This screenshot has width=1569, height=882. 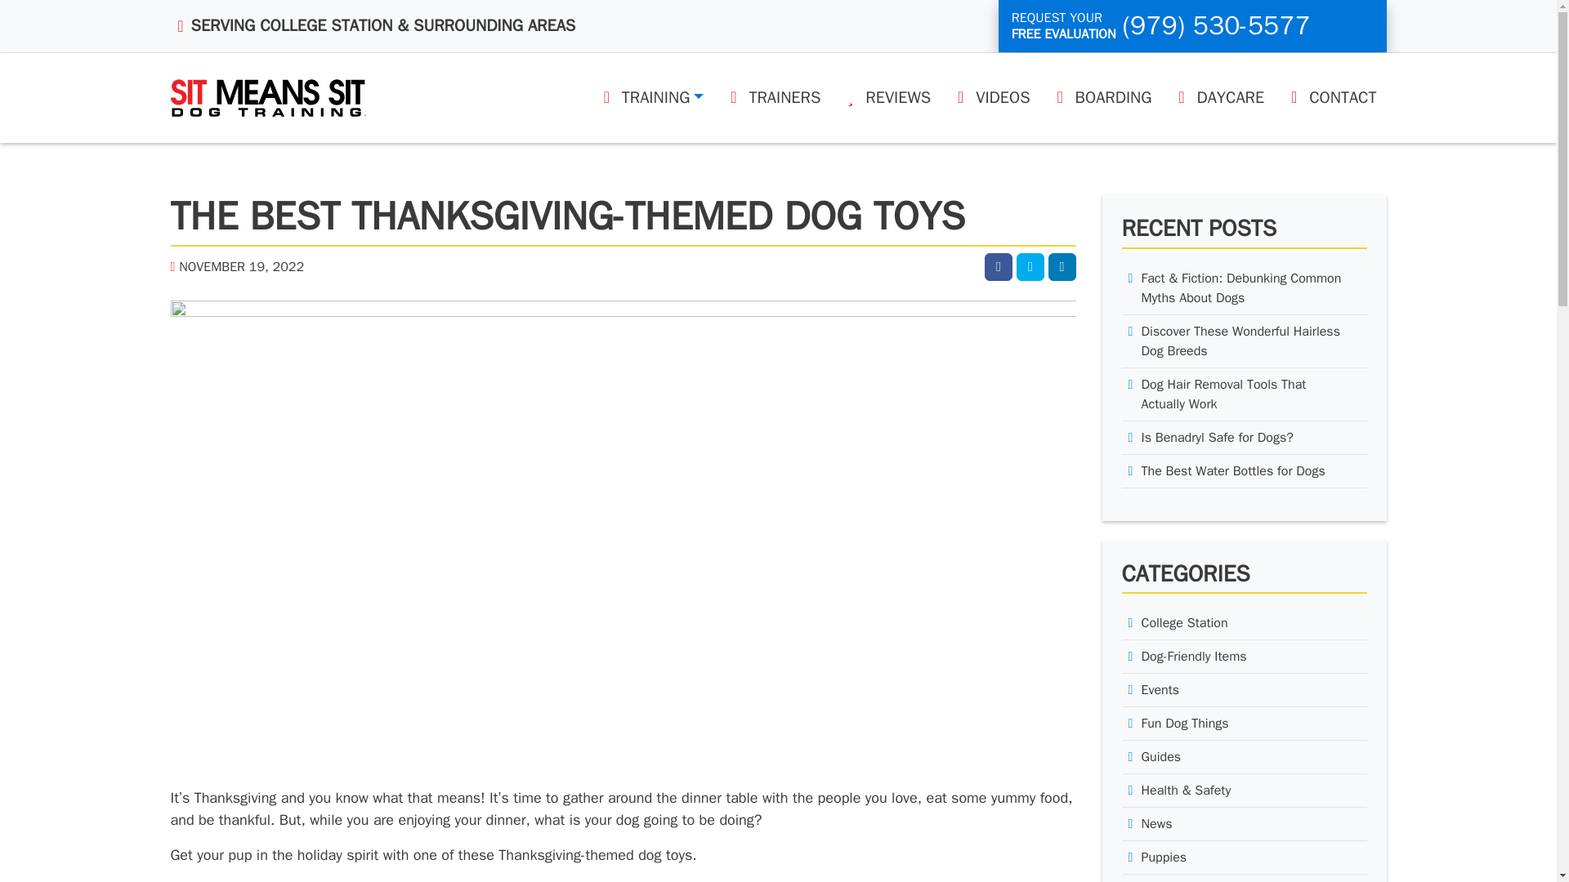 I want to click on TWITTER, so click(x=1030, y=266).